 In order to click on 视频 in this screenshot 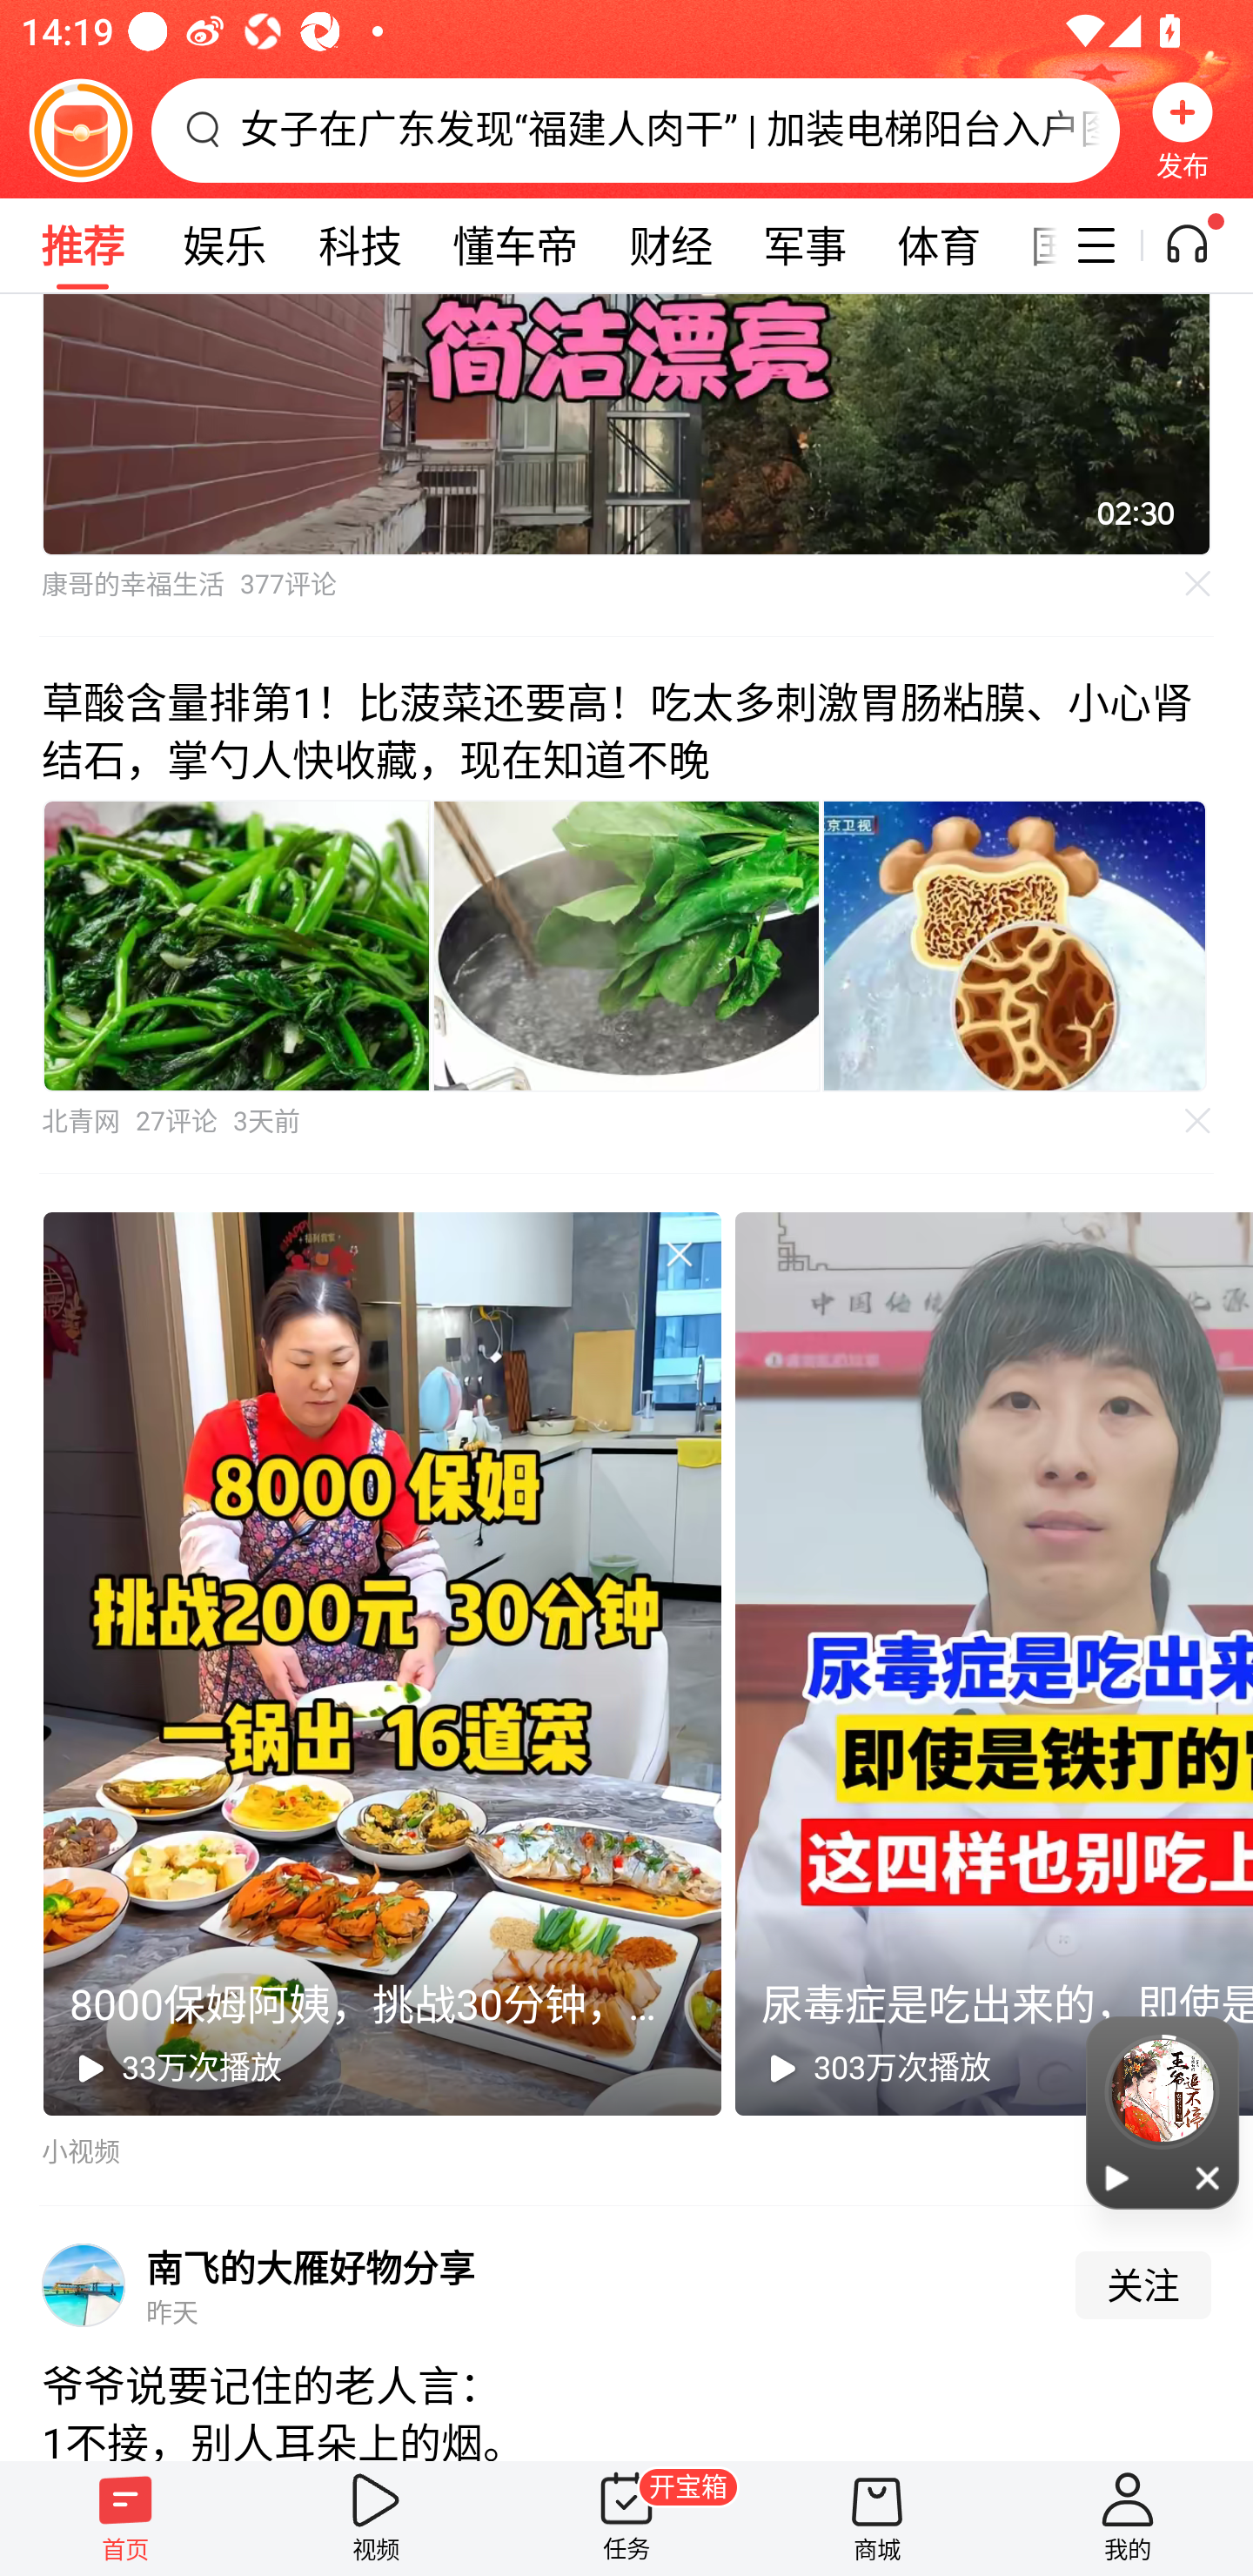, I will do `click(376, 2518)`.